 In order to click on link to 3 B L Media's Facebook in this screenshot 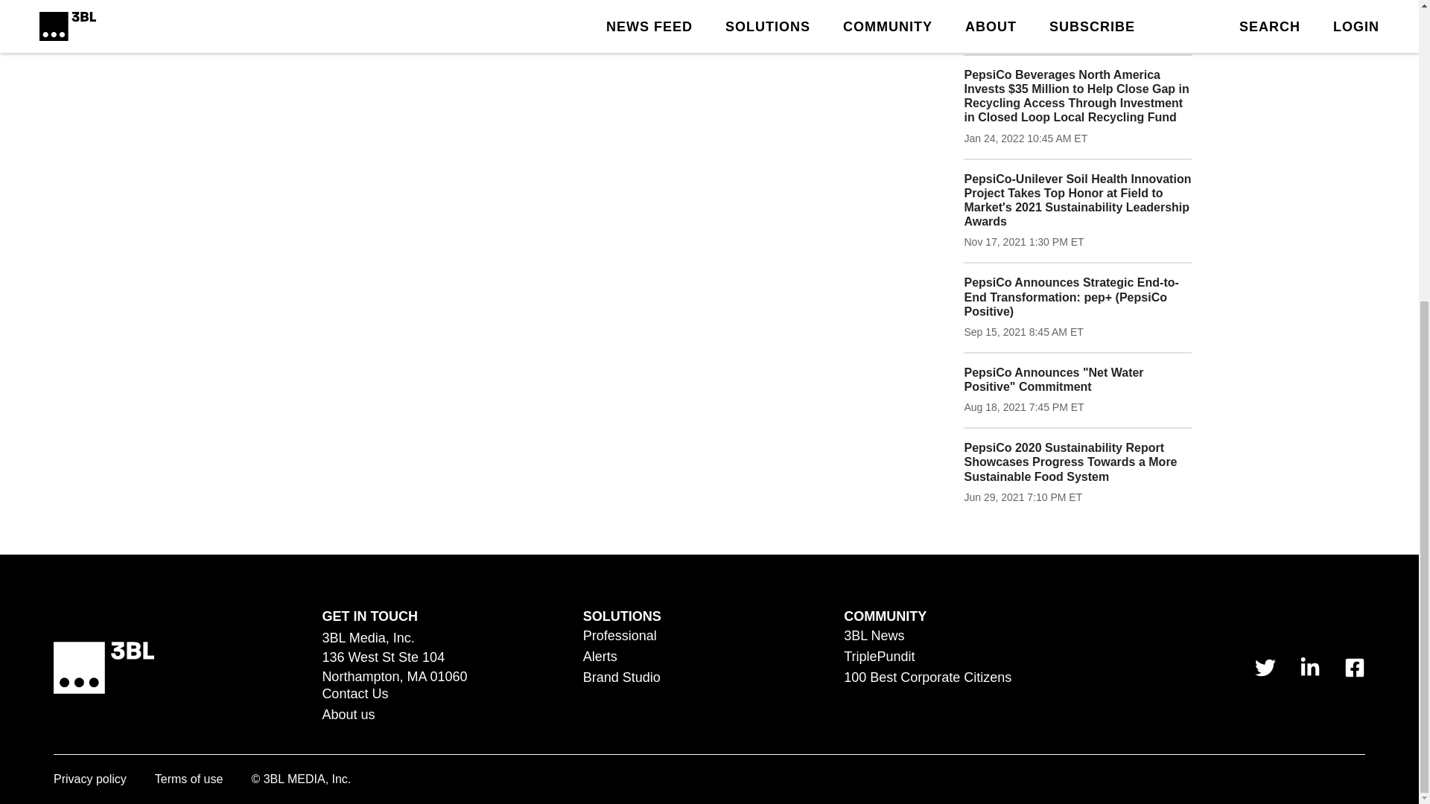, I will do `click(1354, 668)`.